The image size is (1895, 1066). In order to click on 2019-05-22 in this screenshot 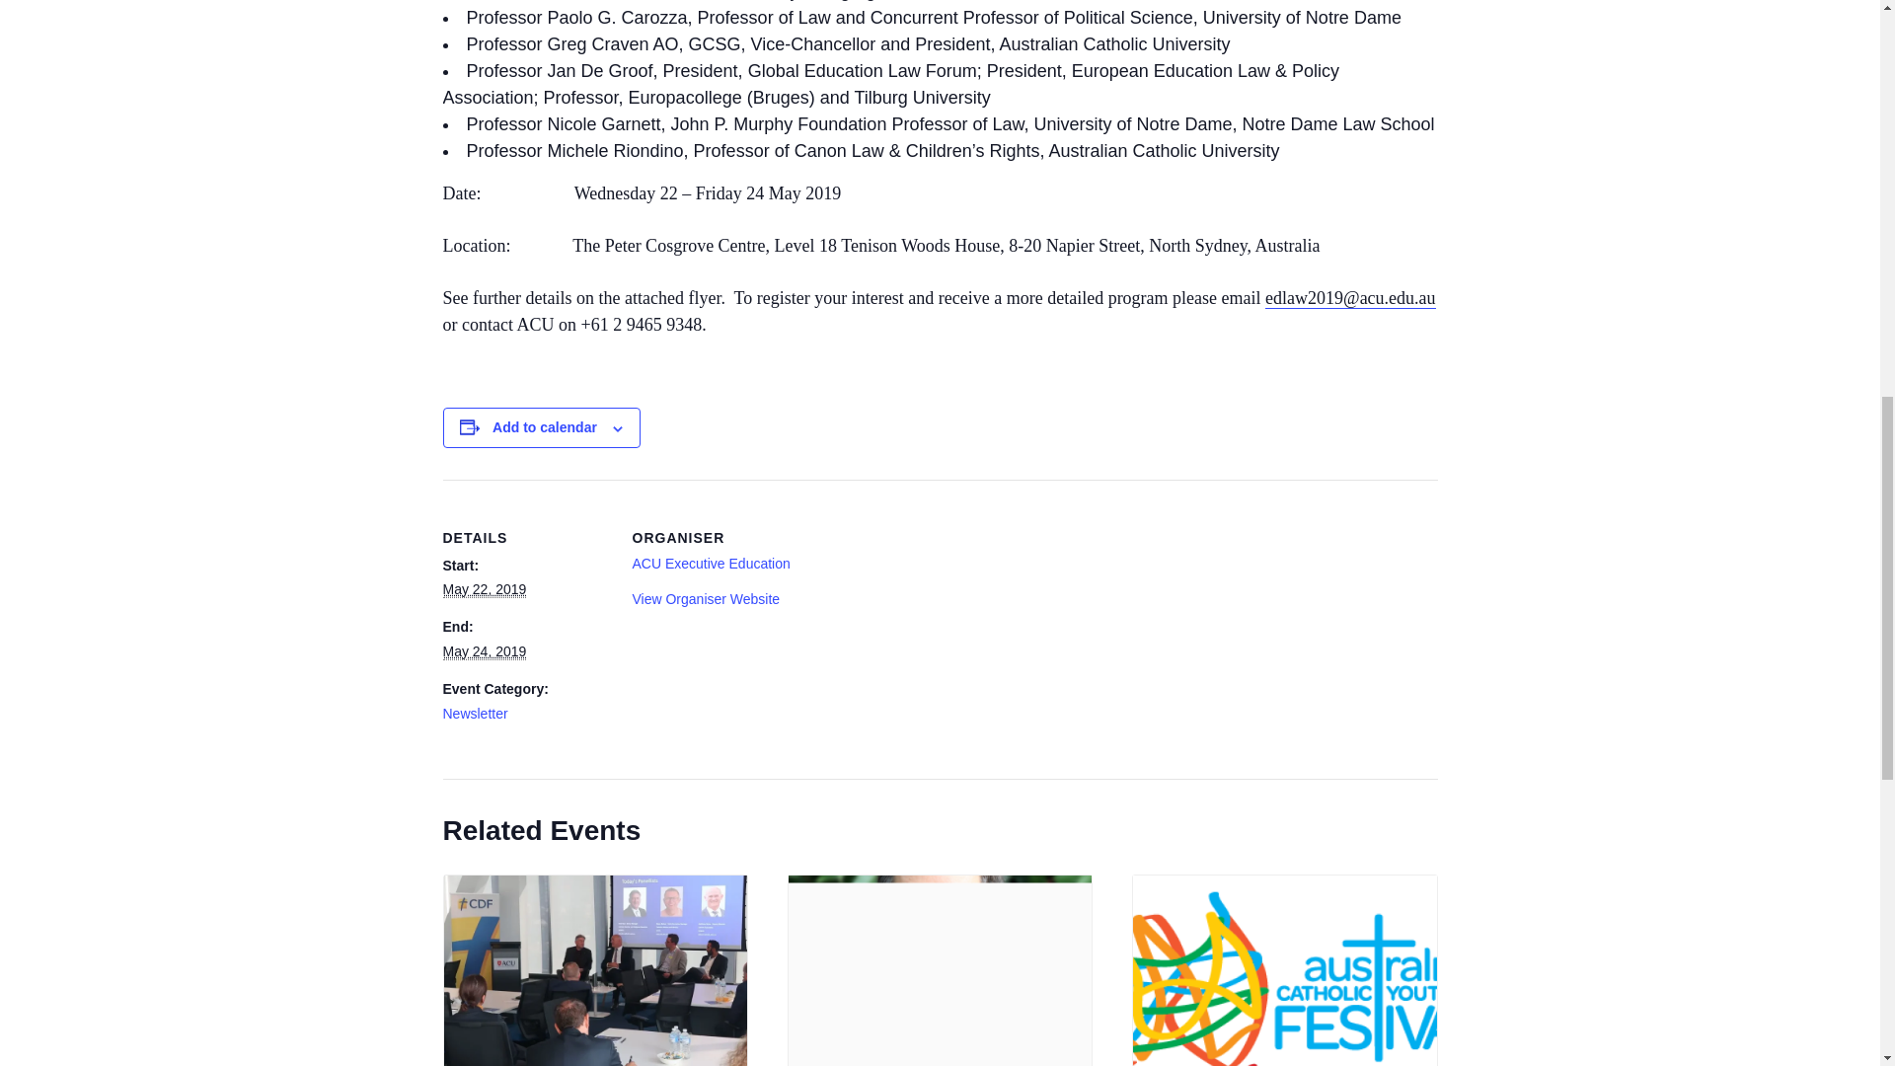, I will do `click(484, 588)`.